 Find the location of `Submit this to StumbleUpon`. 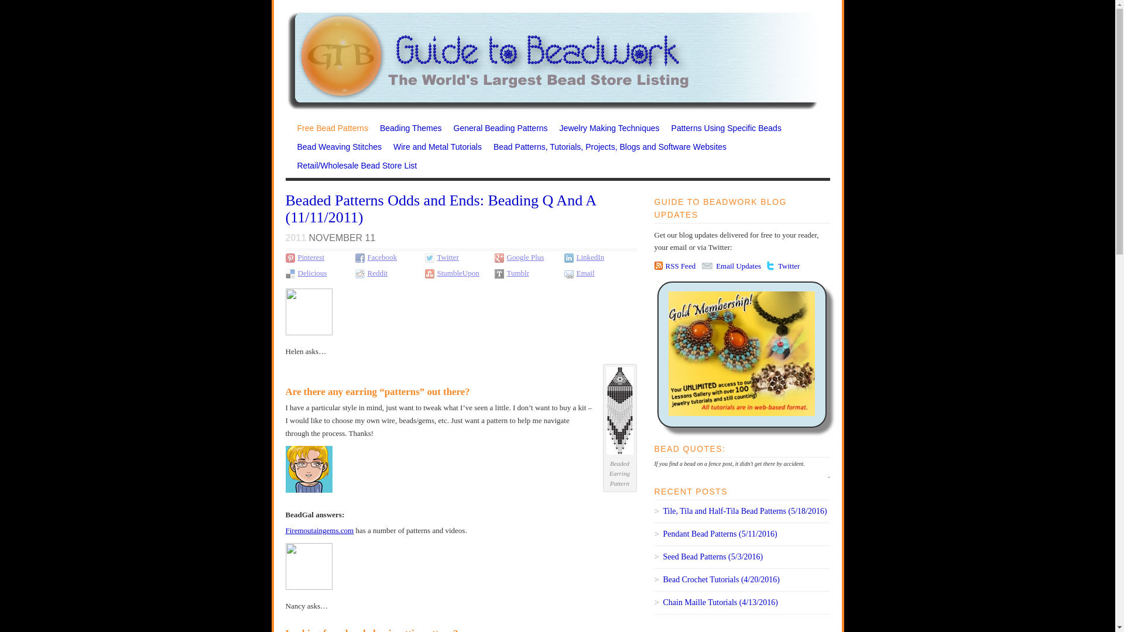

Submit this to StumbleUpon is located at coordinates (458, 273).